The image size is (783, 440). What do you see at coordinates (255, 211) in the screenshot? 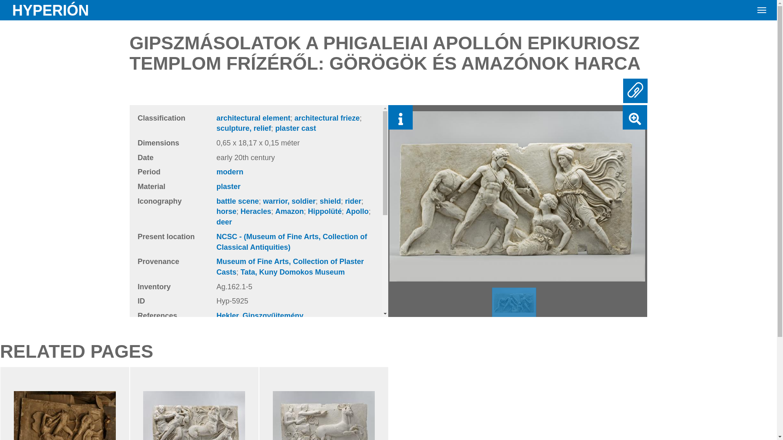
I see `Heracles` at bounding box center [255, 211].